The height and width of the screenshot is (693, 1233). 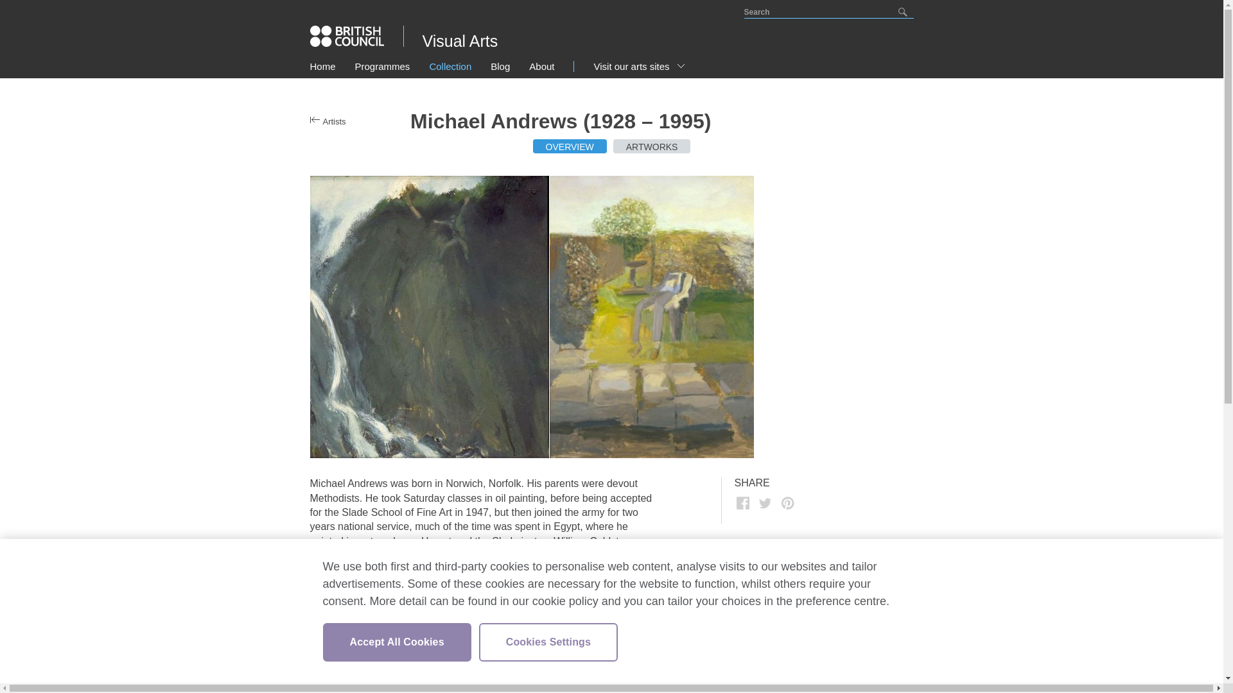 I want to click on OVERVIEW, so click(x=569, y=146).